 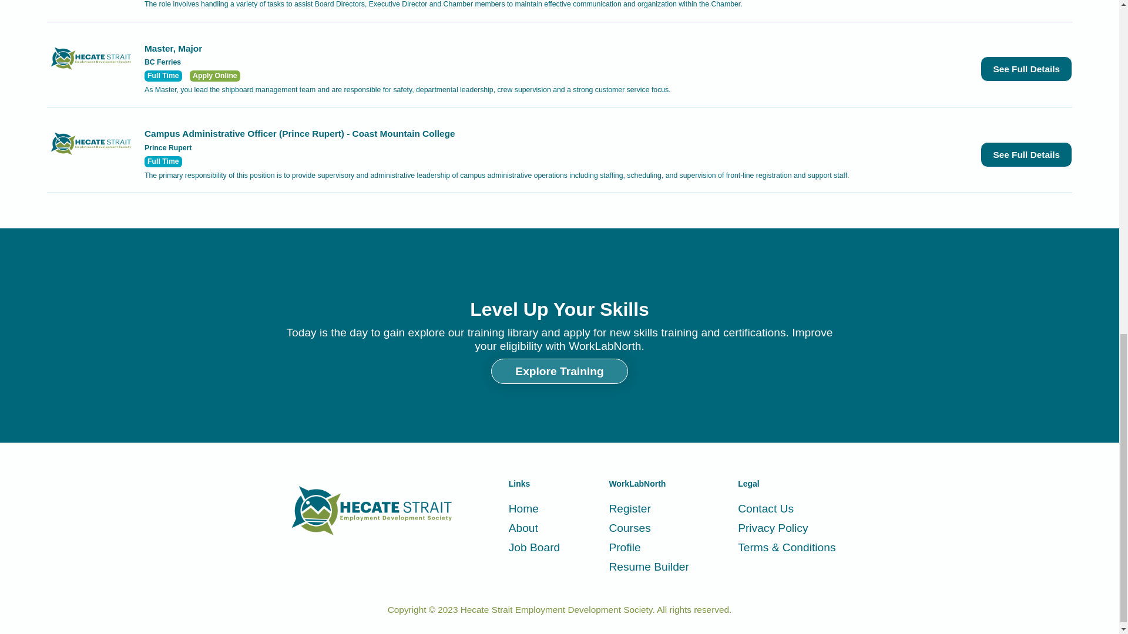 I want to click on See Full Details, so click(x=1026, y=154).